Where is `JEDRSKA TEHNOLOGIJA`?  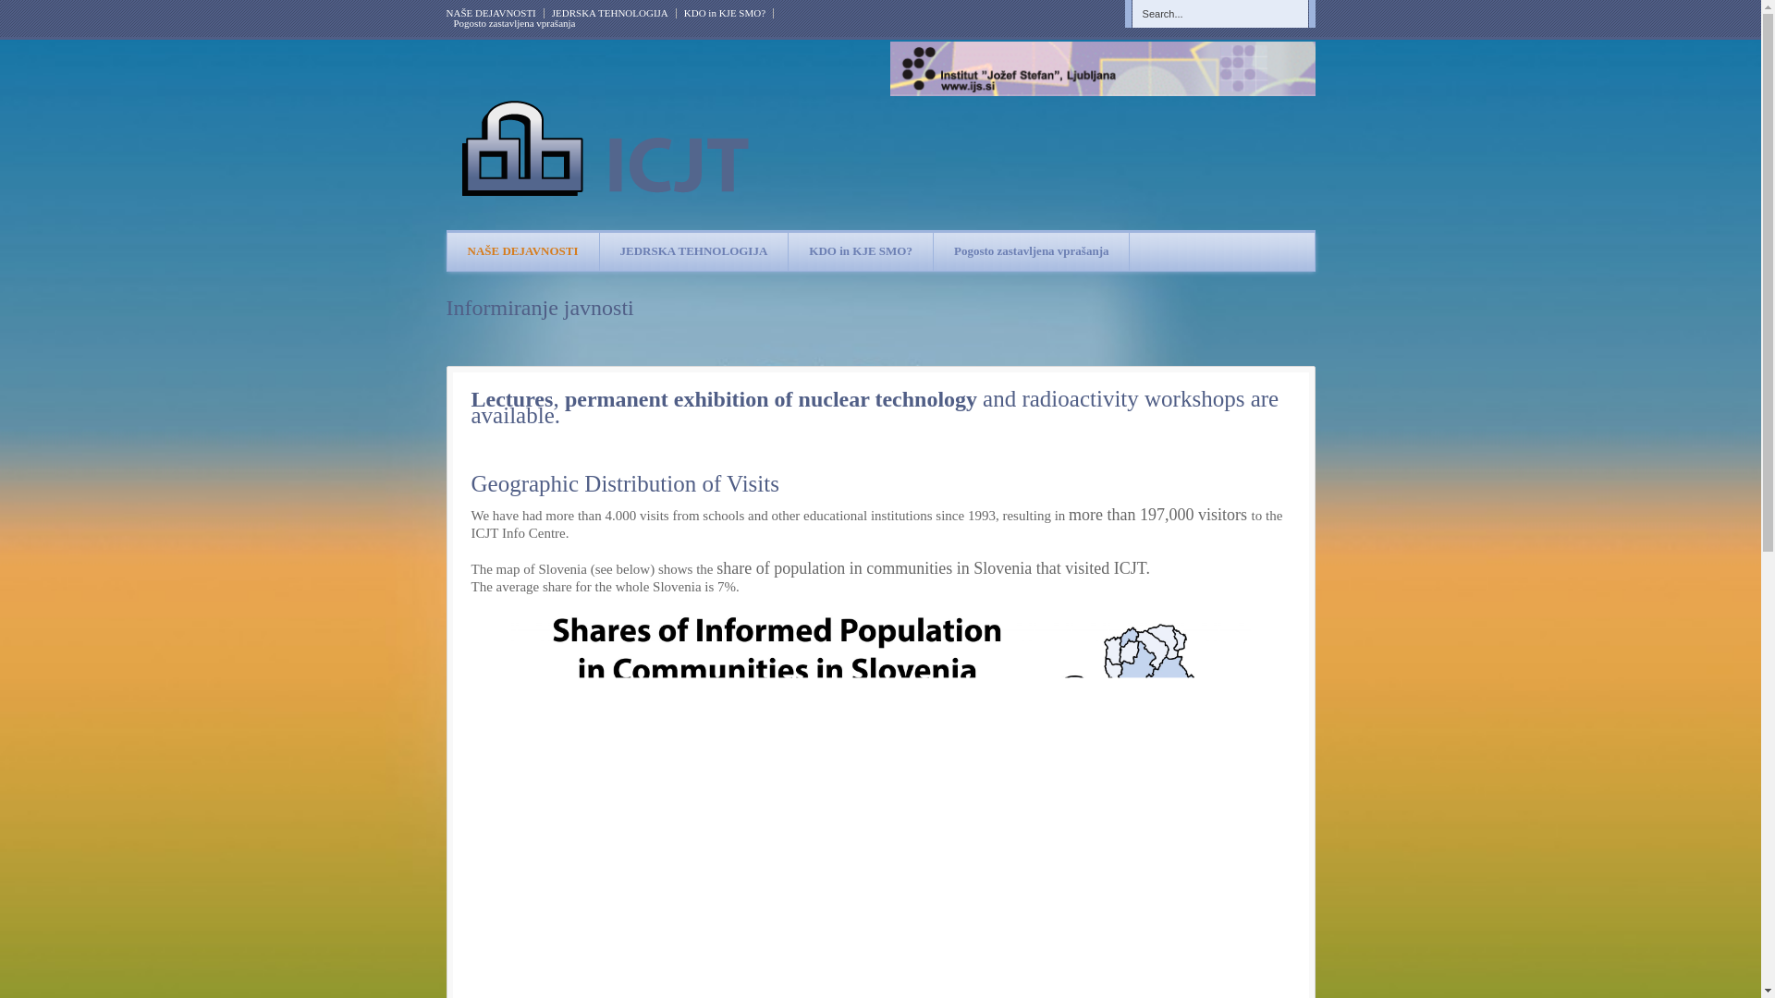 JEDRSKA TEHNOLOGIJA is located at coordinates (610, 13).